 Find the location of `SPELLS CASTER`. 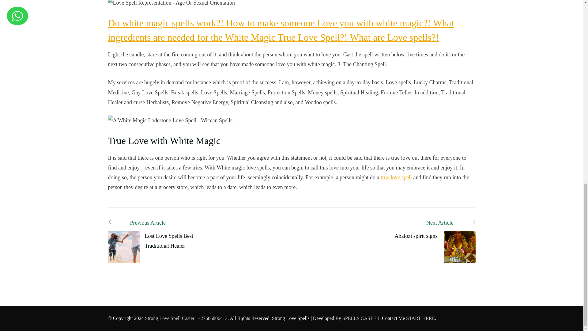

SPELLS CASTER is located at coordinates (361, 318).